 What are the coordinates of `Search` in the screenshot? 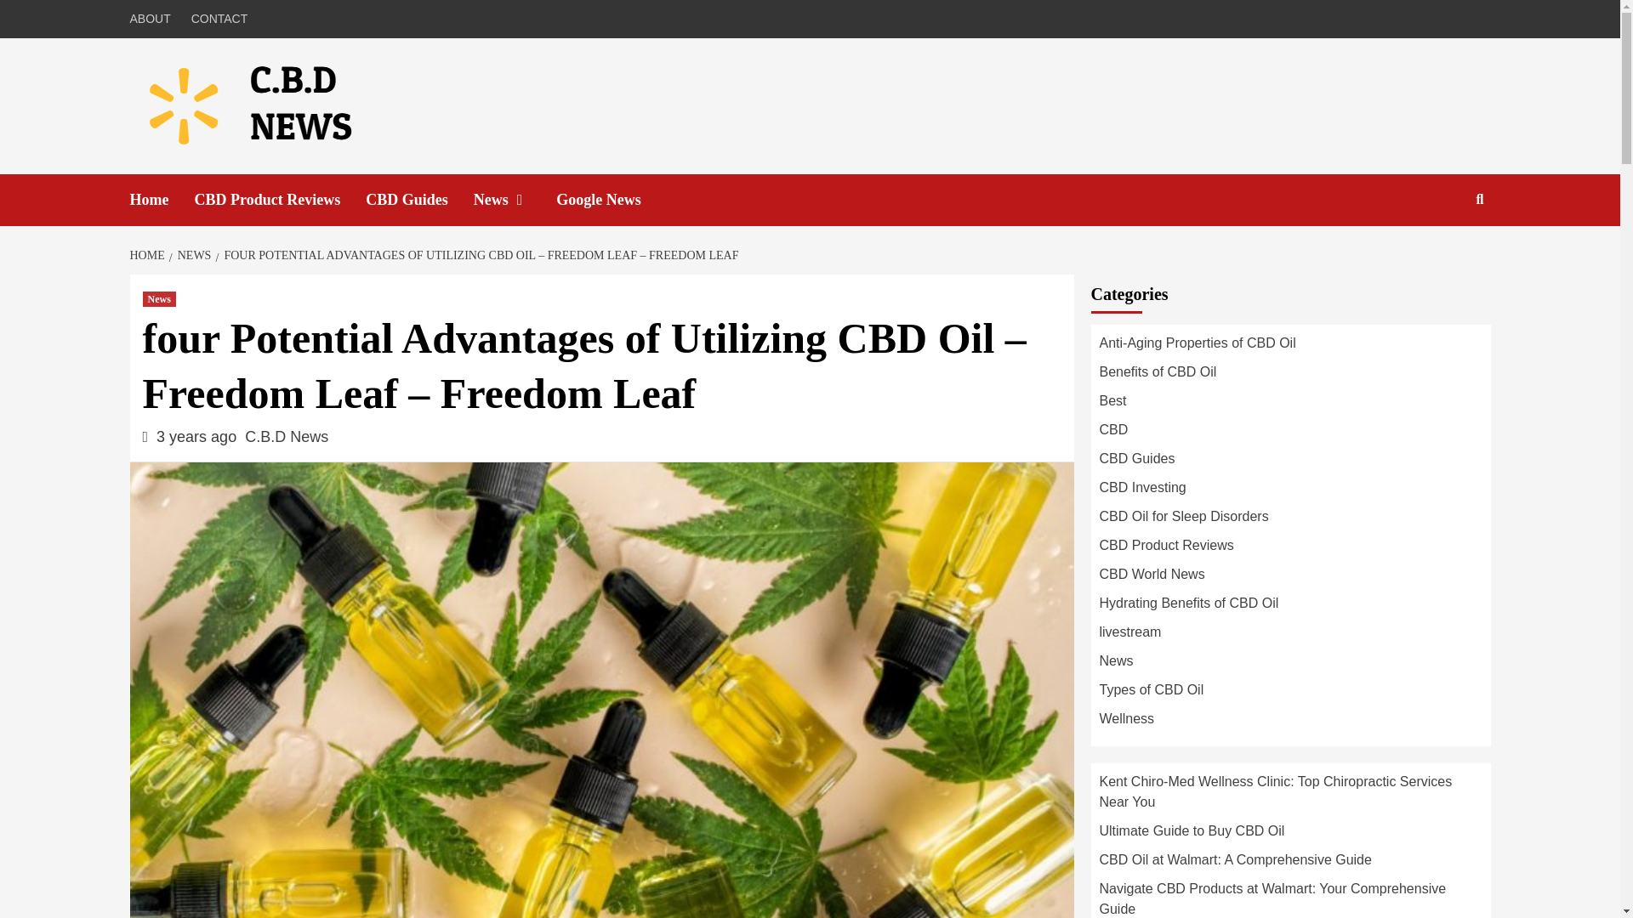 It's located at (1440, 253).